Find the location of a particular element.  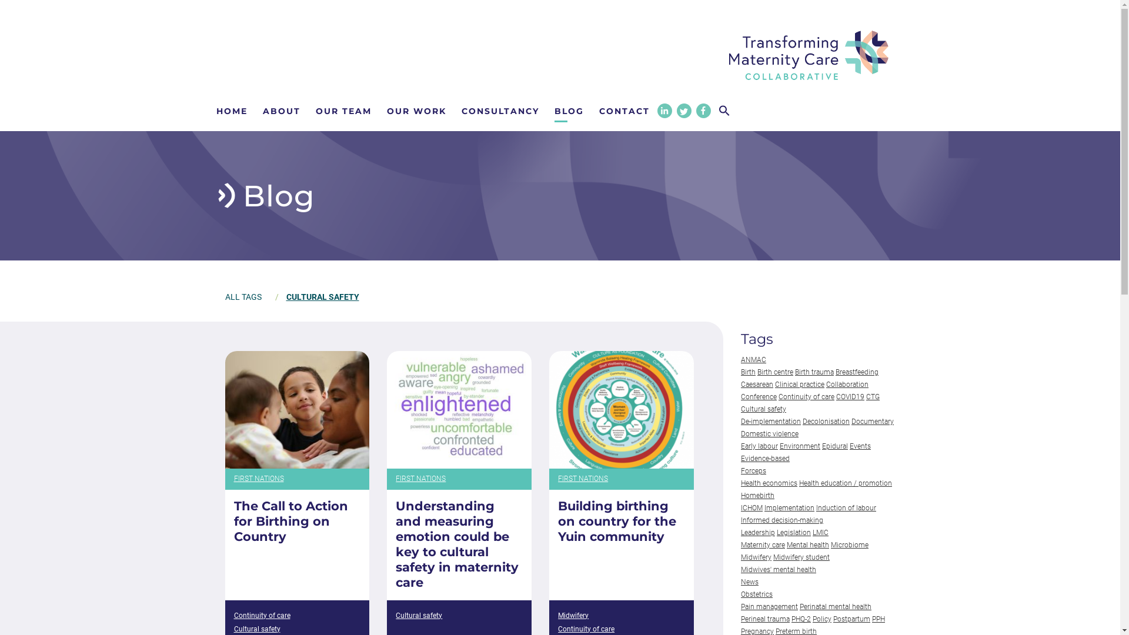

ALL TAGS is located at coordinates (246, 297).